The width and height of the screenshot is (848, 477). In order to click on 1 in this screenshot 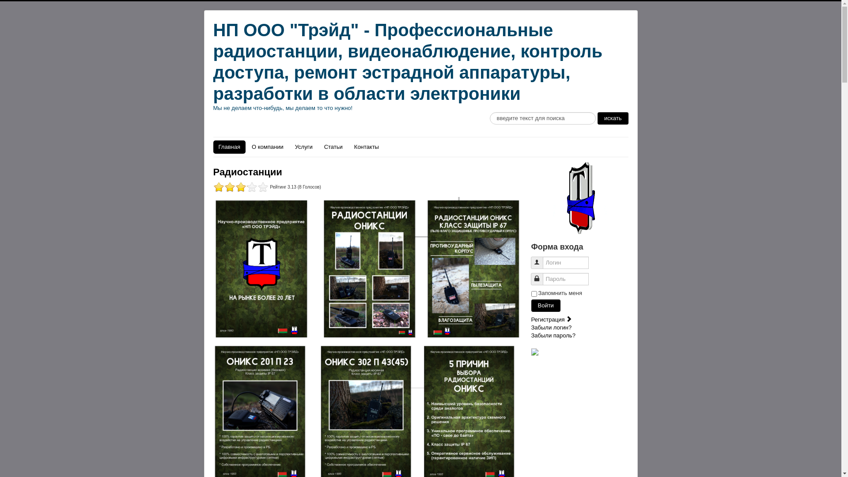, I will do `click(240, 187)`.